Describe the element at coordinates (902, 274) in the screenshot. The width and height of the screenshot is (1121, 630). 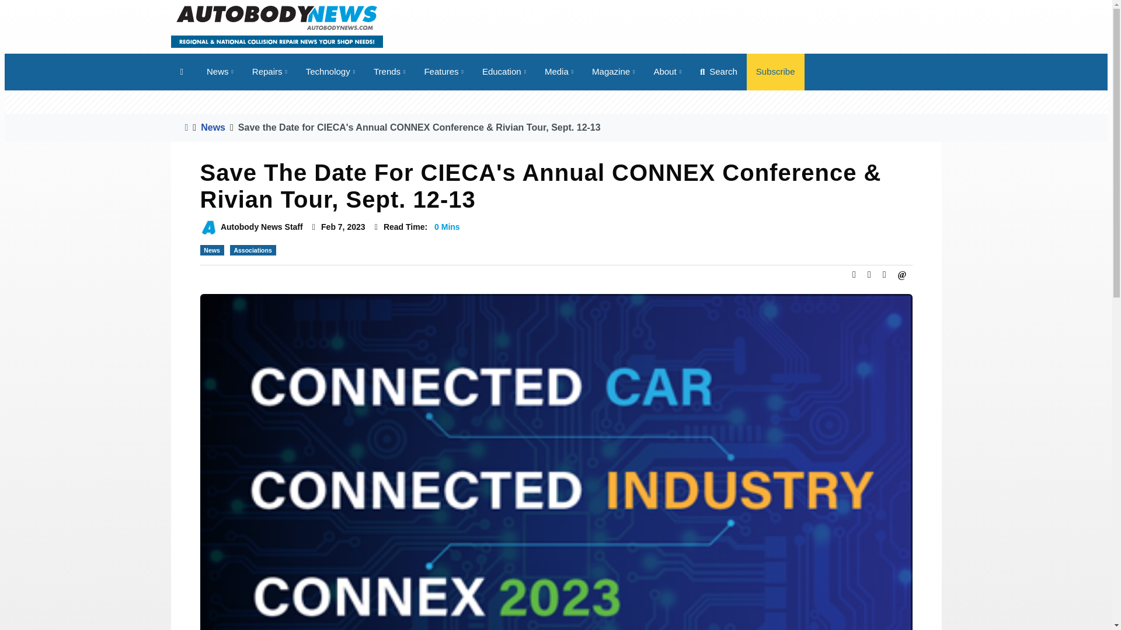
I see `Email This Article` at that location.